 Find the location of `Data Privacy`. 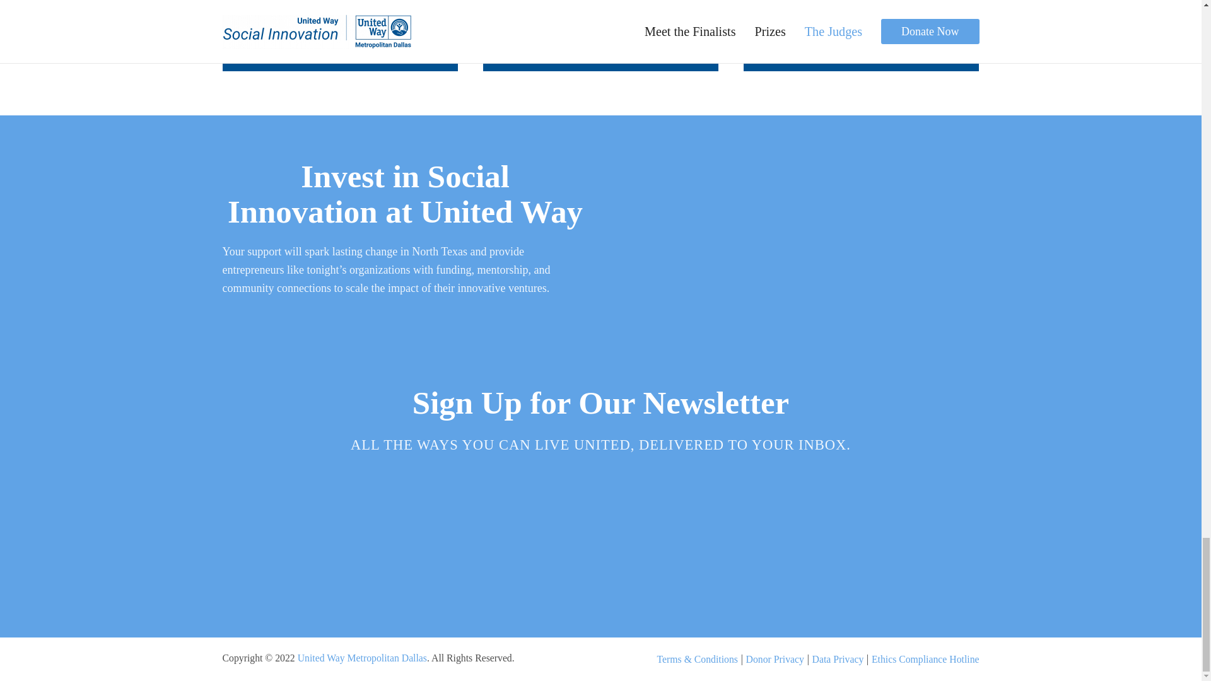

Data Privacy is located at coordinates (838, 659).